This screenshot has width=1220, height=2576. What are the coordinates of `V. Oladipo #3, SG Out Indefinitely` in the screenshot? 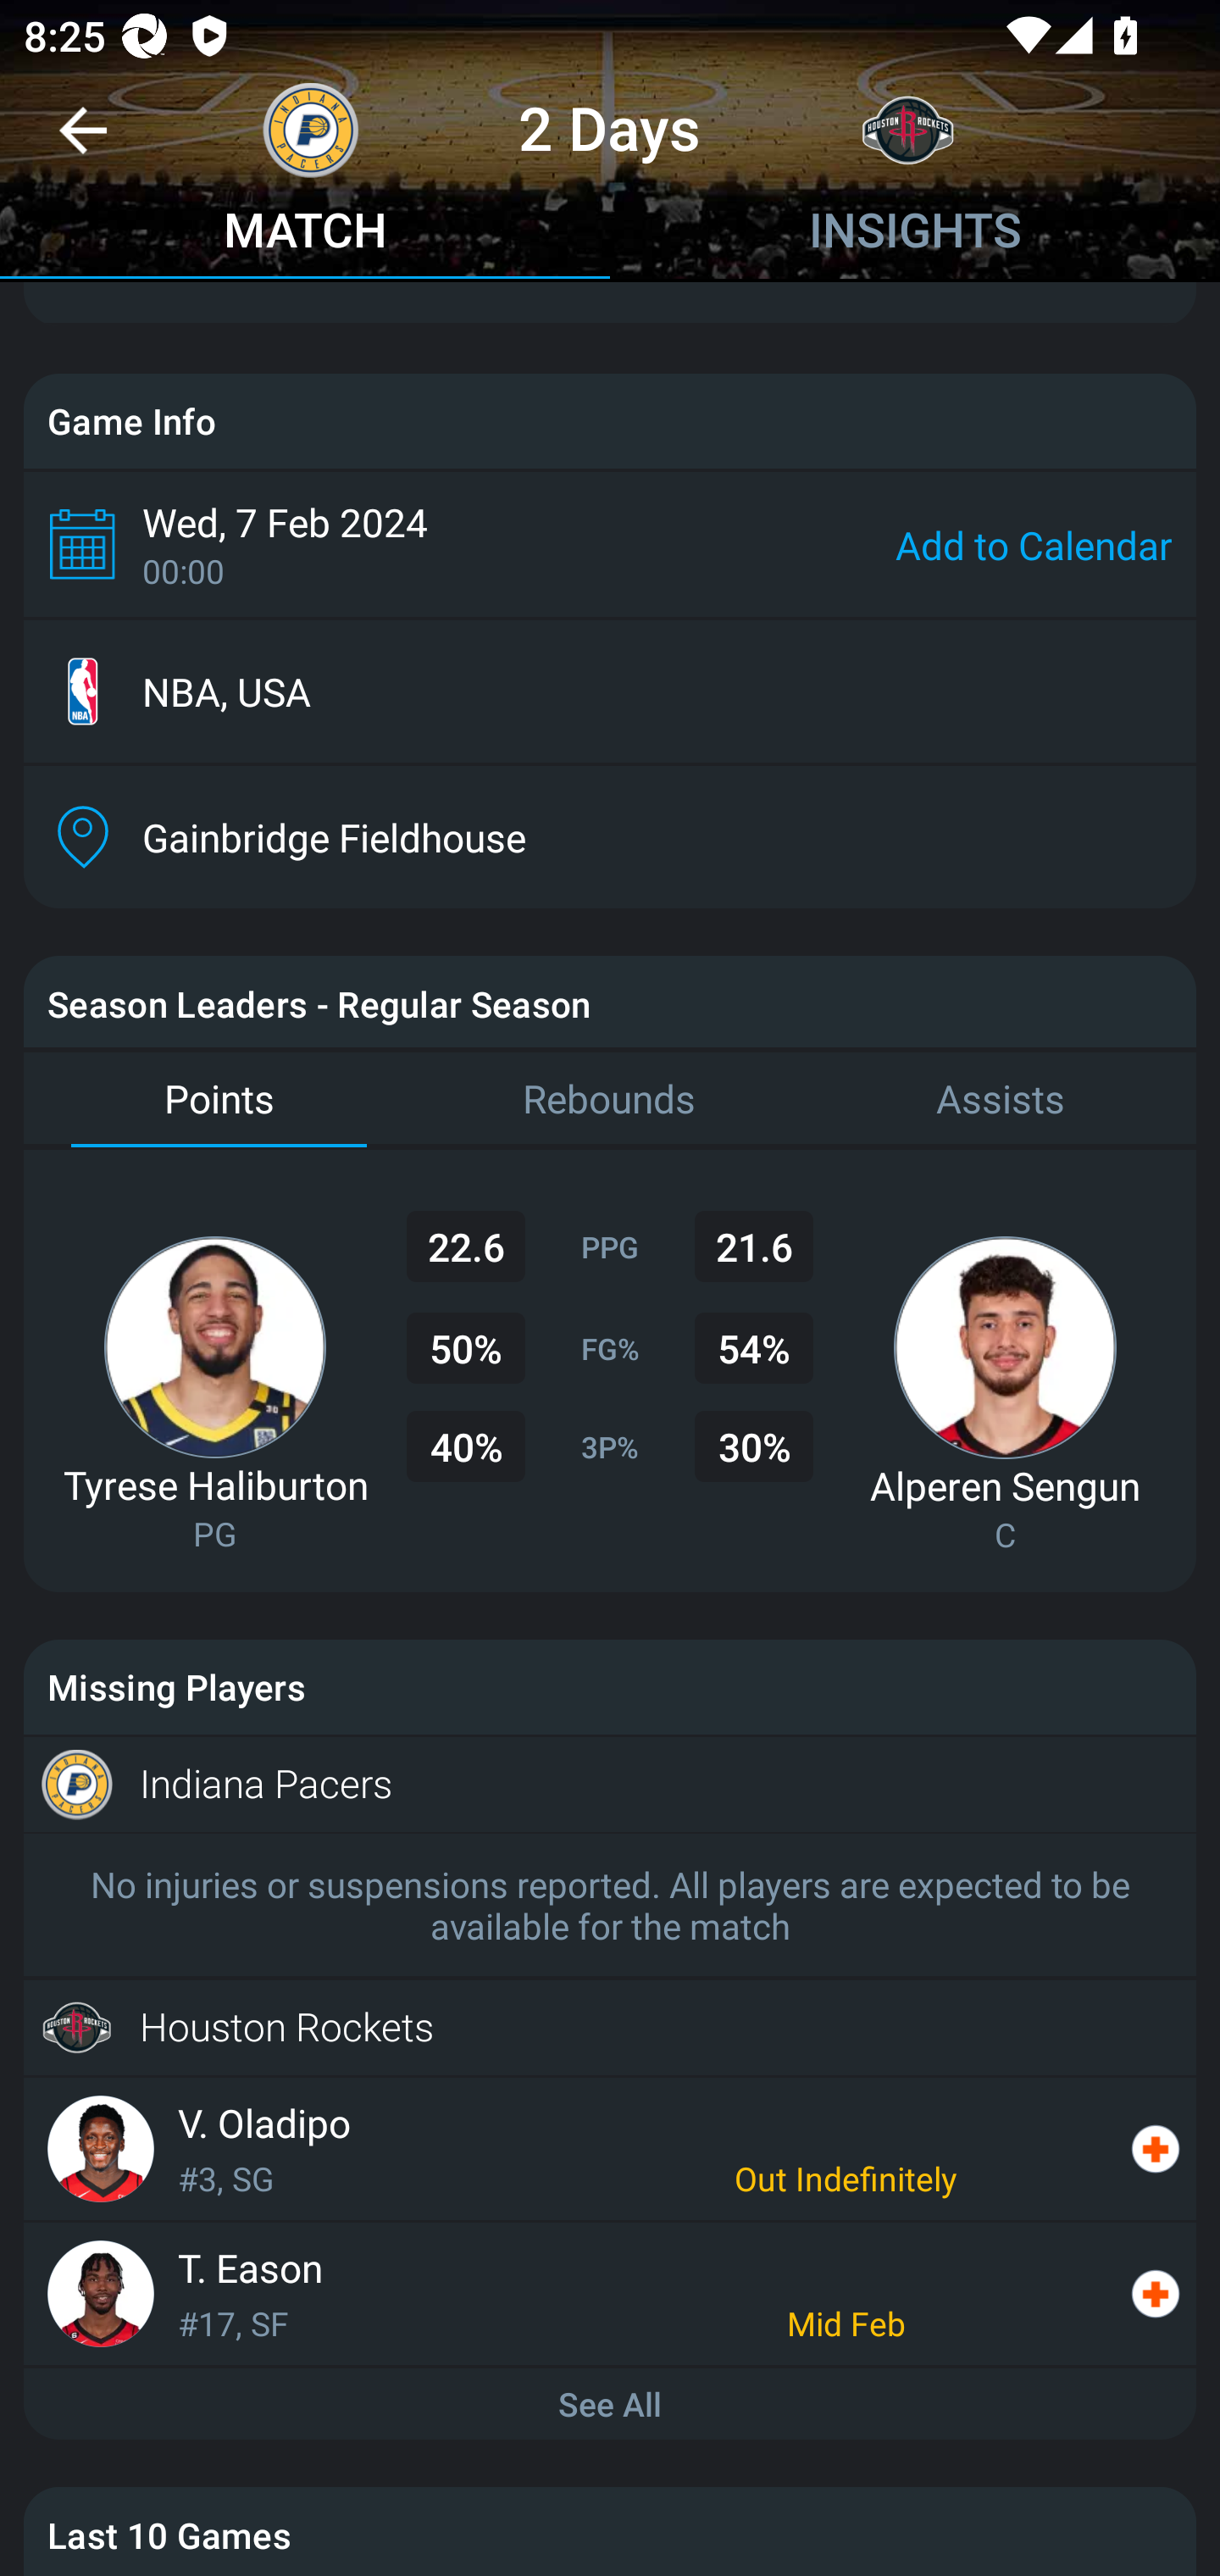 It's located at (610, 2149).